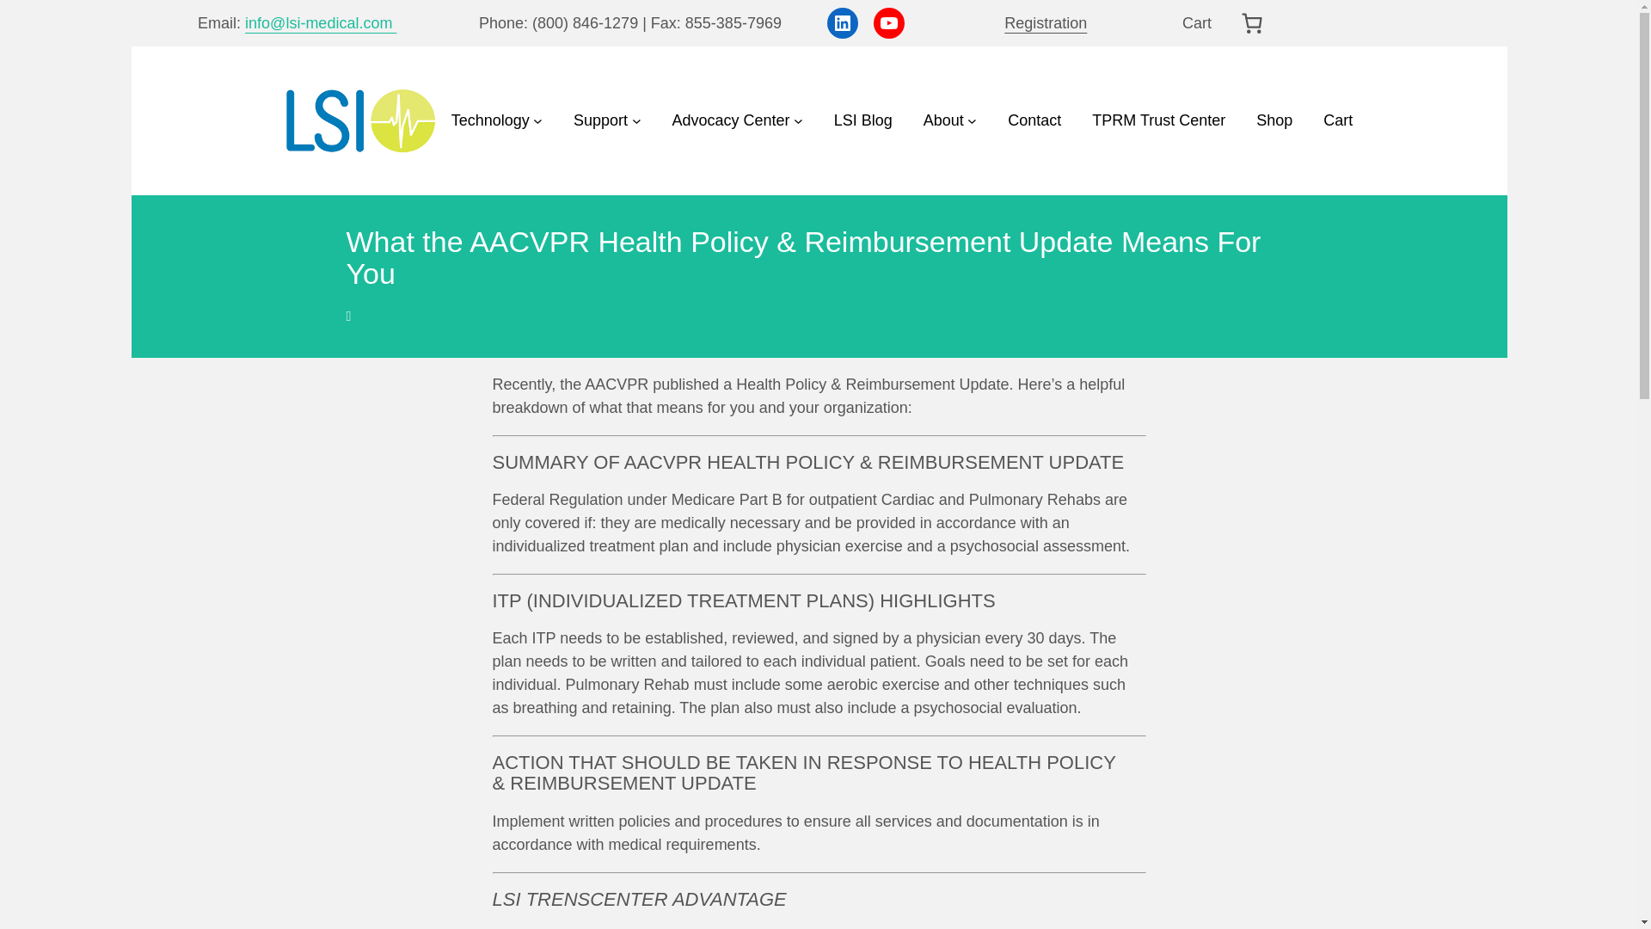 The width and height of the screenshot is (1651, 929). Describe the element at coordinates (843, 22) in the screenshot. I see `LinkedIn` at that location.